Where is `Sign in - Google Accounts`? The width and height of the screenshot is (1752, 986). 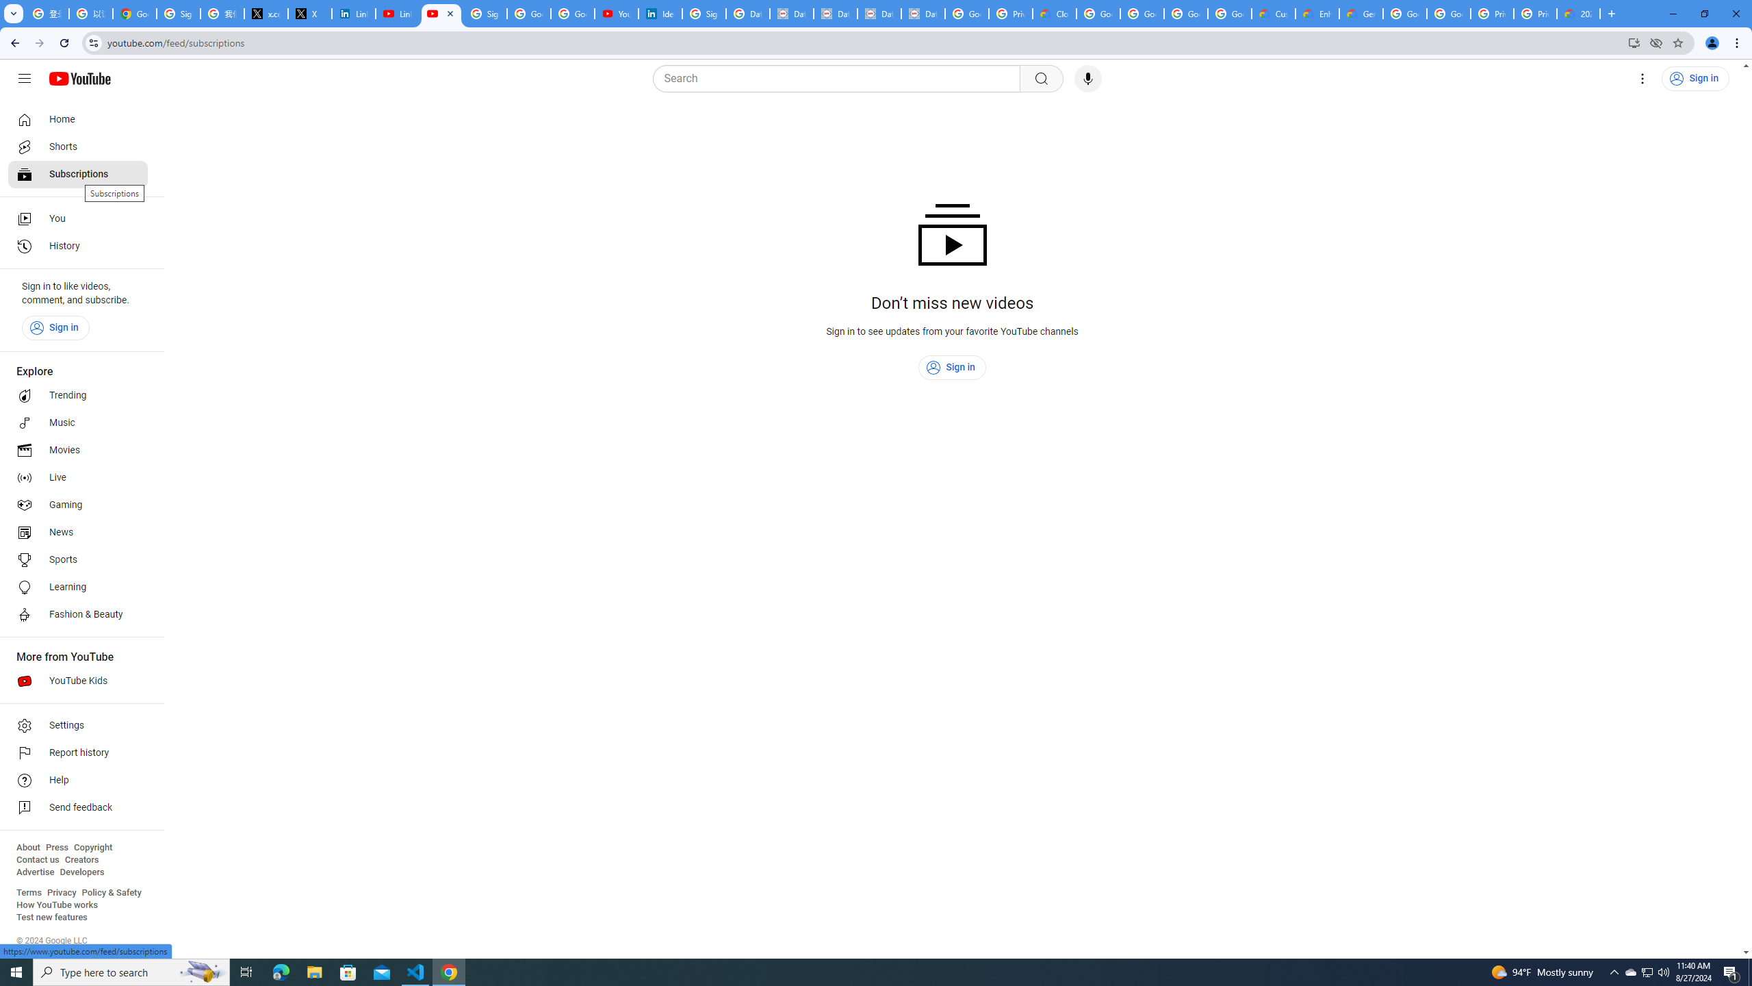 Sign in - Google Accounts is located at coordinates (485, 14).